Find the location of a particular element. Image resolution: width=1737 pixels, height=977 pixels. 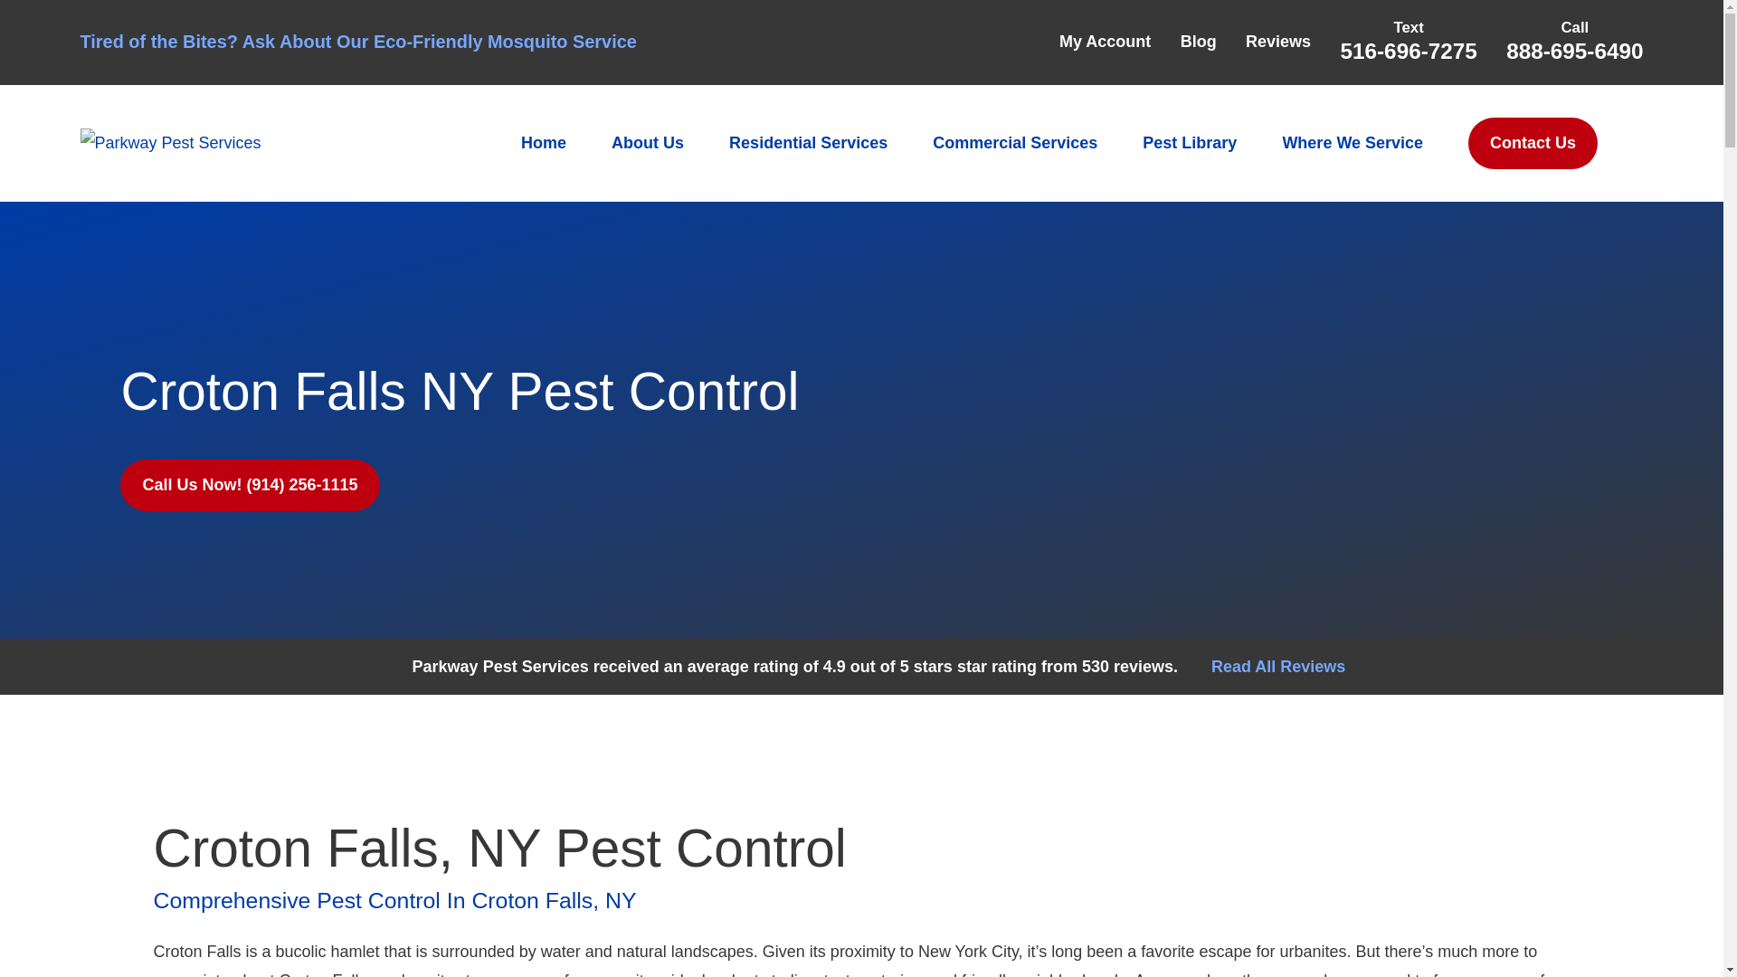

Blog is located at coordinates (1199, 42).